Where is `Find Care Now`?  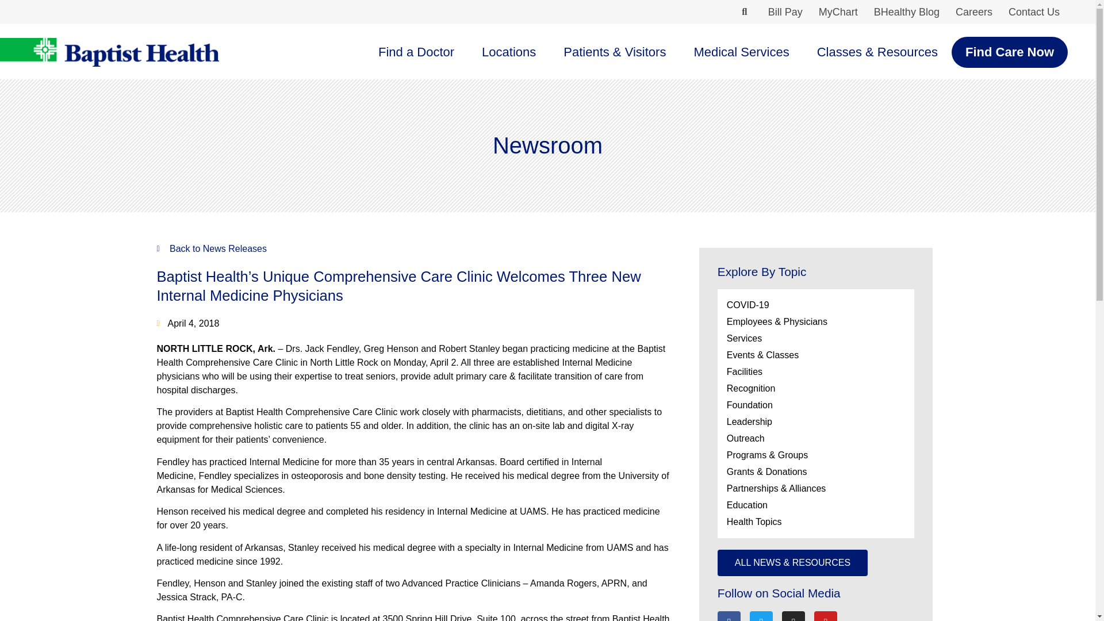 Find Care Now is located at coordinates (1010, 52).